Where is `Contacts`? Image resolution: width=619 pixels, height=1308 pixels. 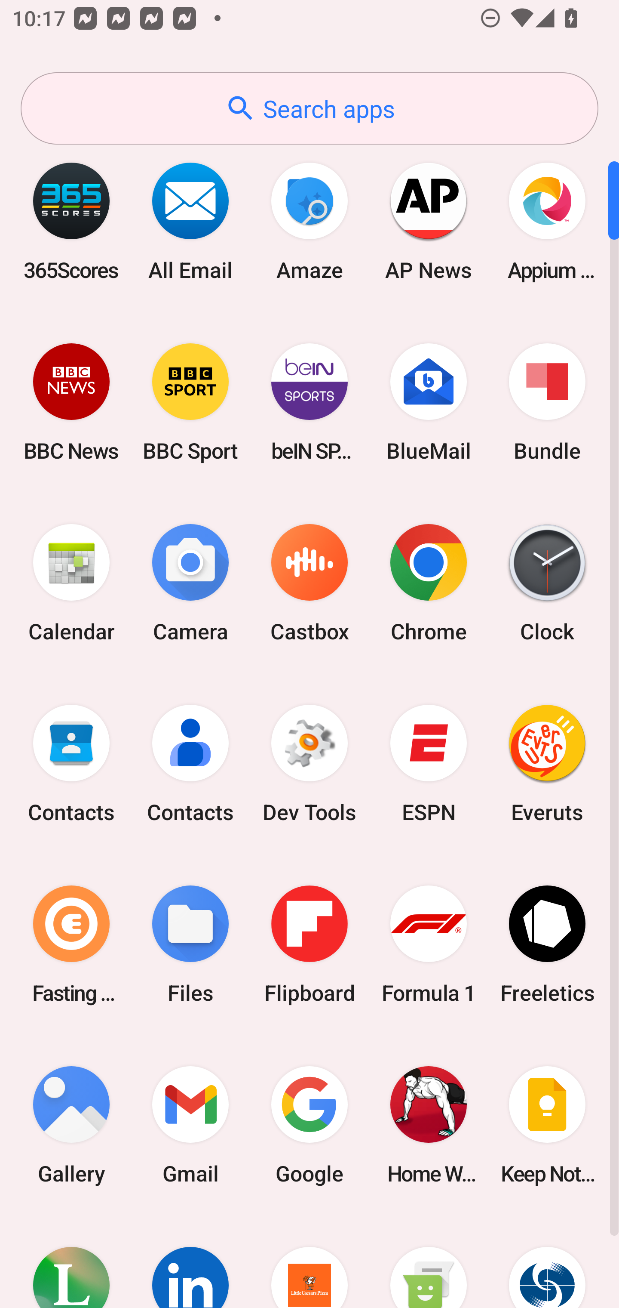 Contacts is located at coordinates (190, 764).